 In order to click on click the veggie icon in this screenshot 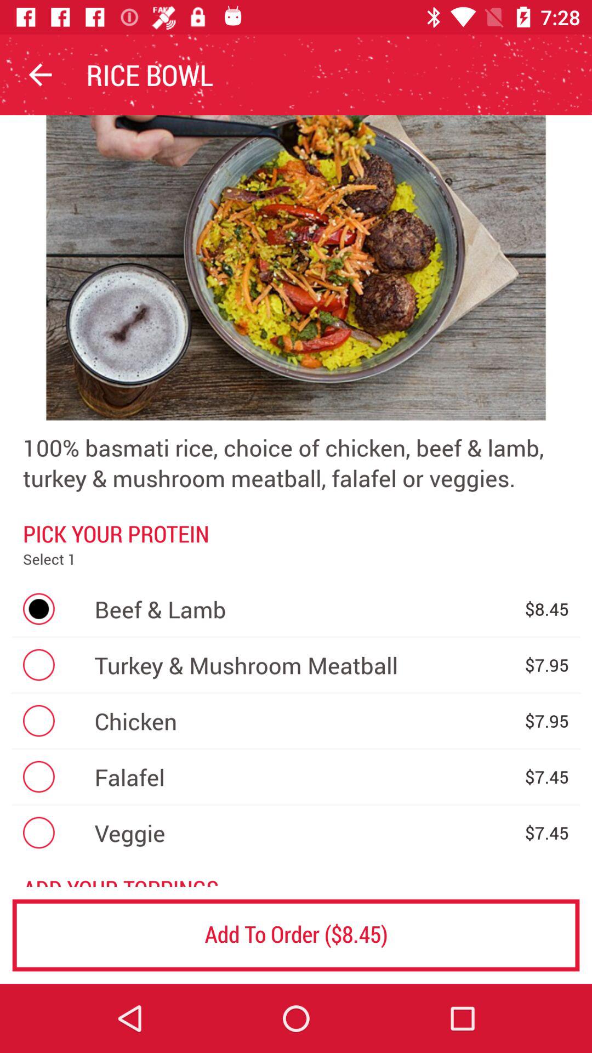, I will do `click(304, 833)`.